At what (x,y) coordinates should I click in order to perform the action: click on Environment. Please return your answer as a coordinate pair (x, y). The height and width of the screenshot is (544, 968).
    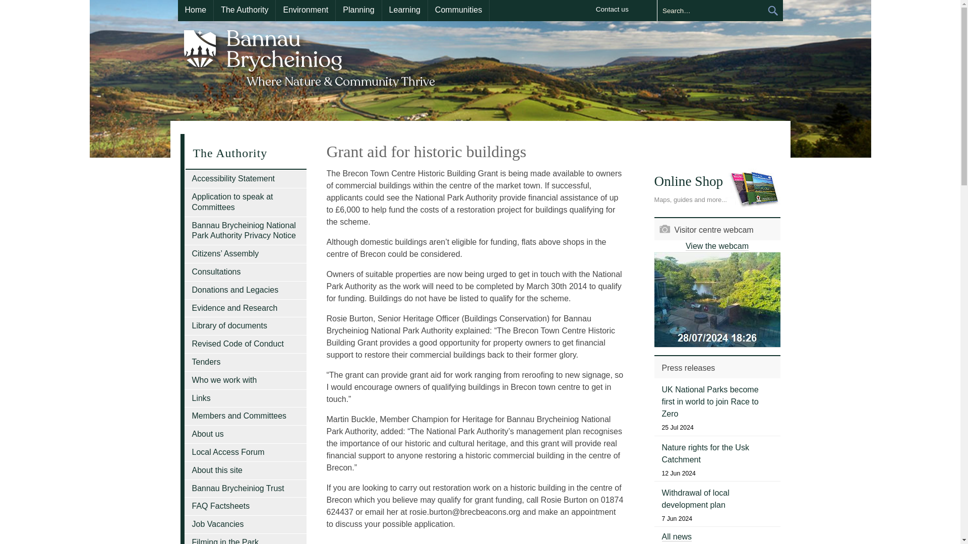
    Looking at the image, I should click on (306, 11).